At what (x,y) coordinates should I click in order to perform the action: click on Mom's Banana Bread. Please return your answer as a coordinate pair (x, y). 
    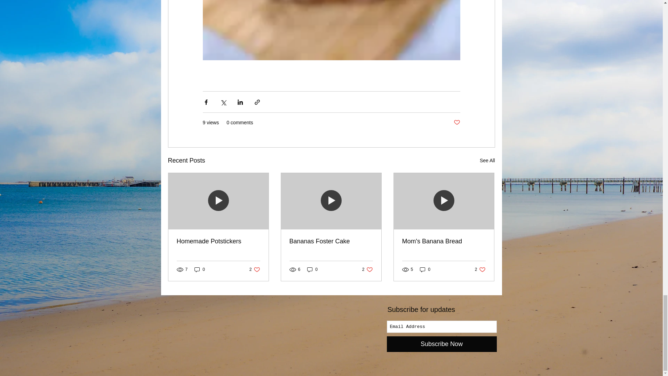
    Looking at the image, I should click on (444, 241).